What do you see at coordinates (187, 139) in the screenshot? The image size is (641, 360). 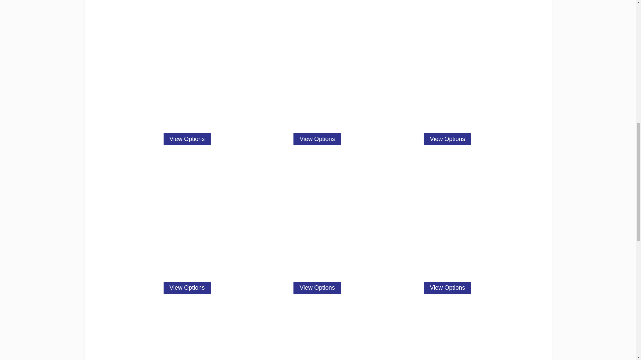 I see `View Options` at bounding box center [187, 139].